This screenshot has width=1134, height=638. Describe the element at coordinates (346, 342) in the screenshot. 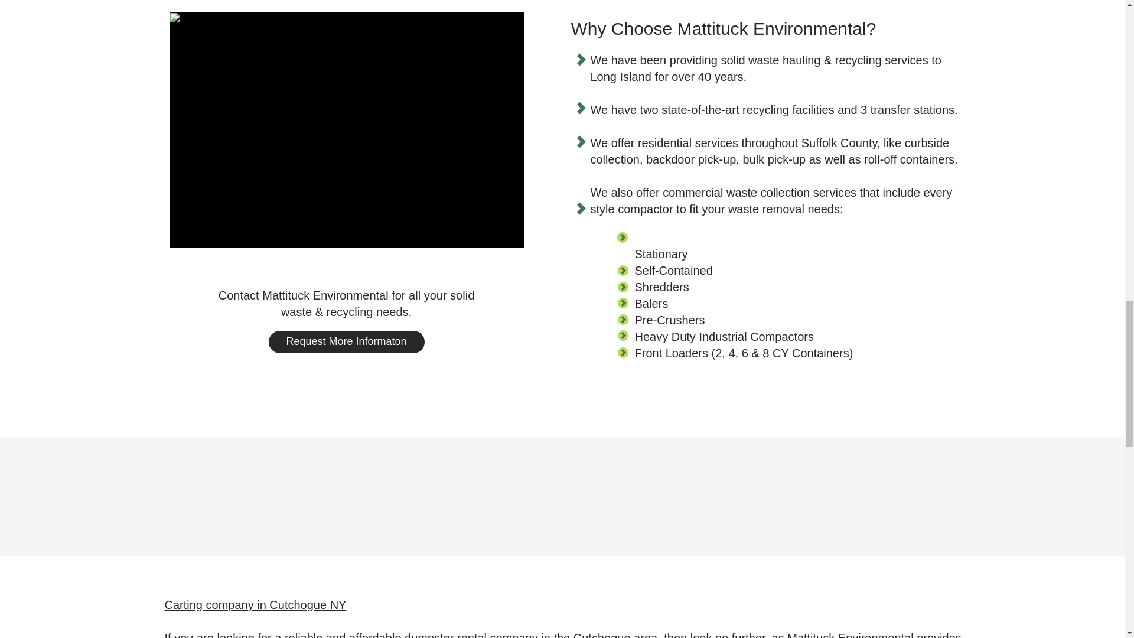

I see `Request More Informaton` at that location.